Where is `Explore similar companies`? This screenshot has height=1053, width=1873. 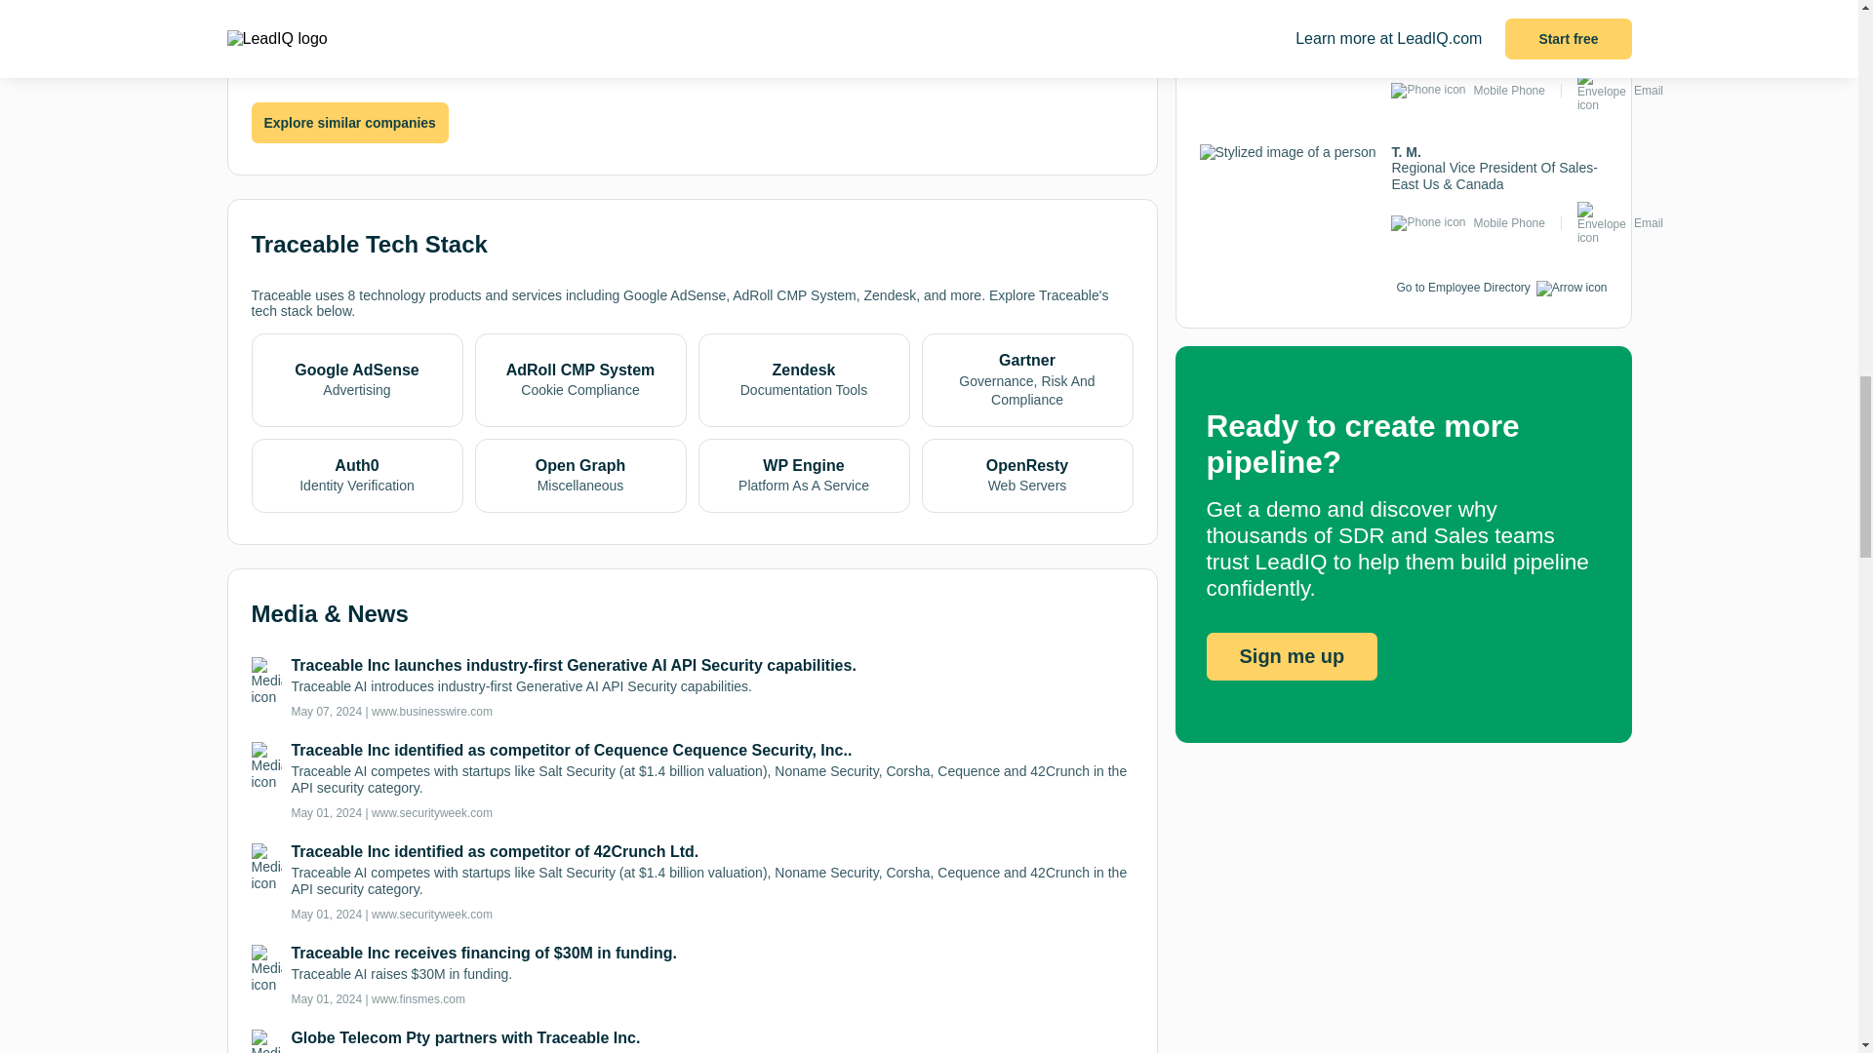 Explore similar companies is located at coordinates (349, 121).